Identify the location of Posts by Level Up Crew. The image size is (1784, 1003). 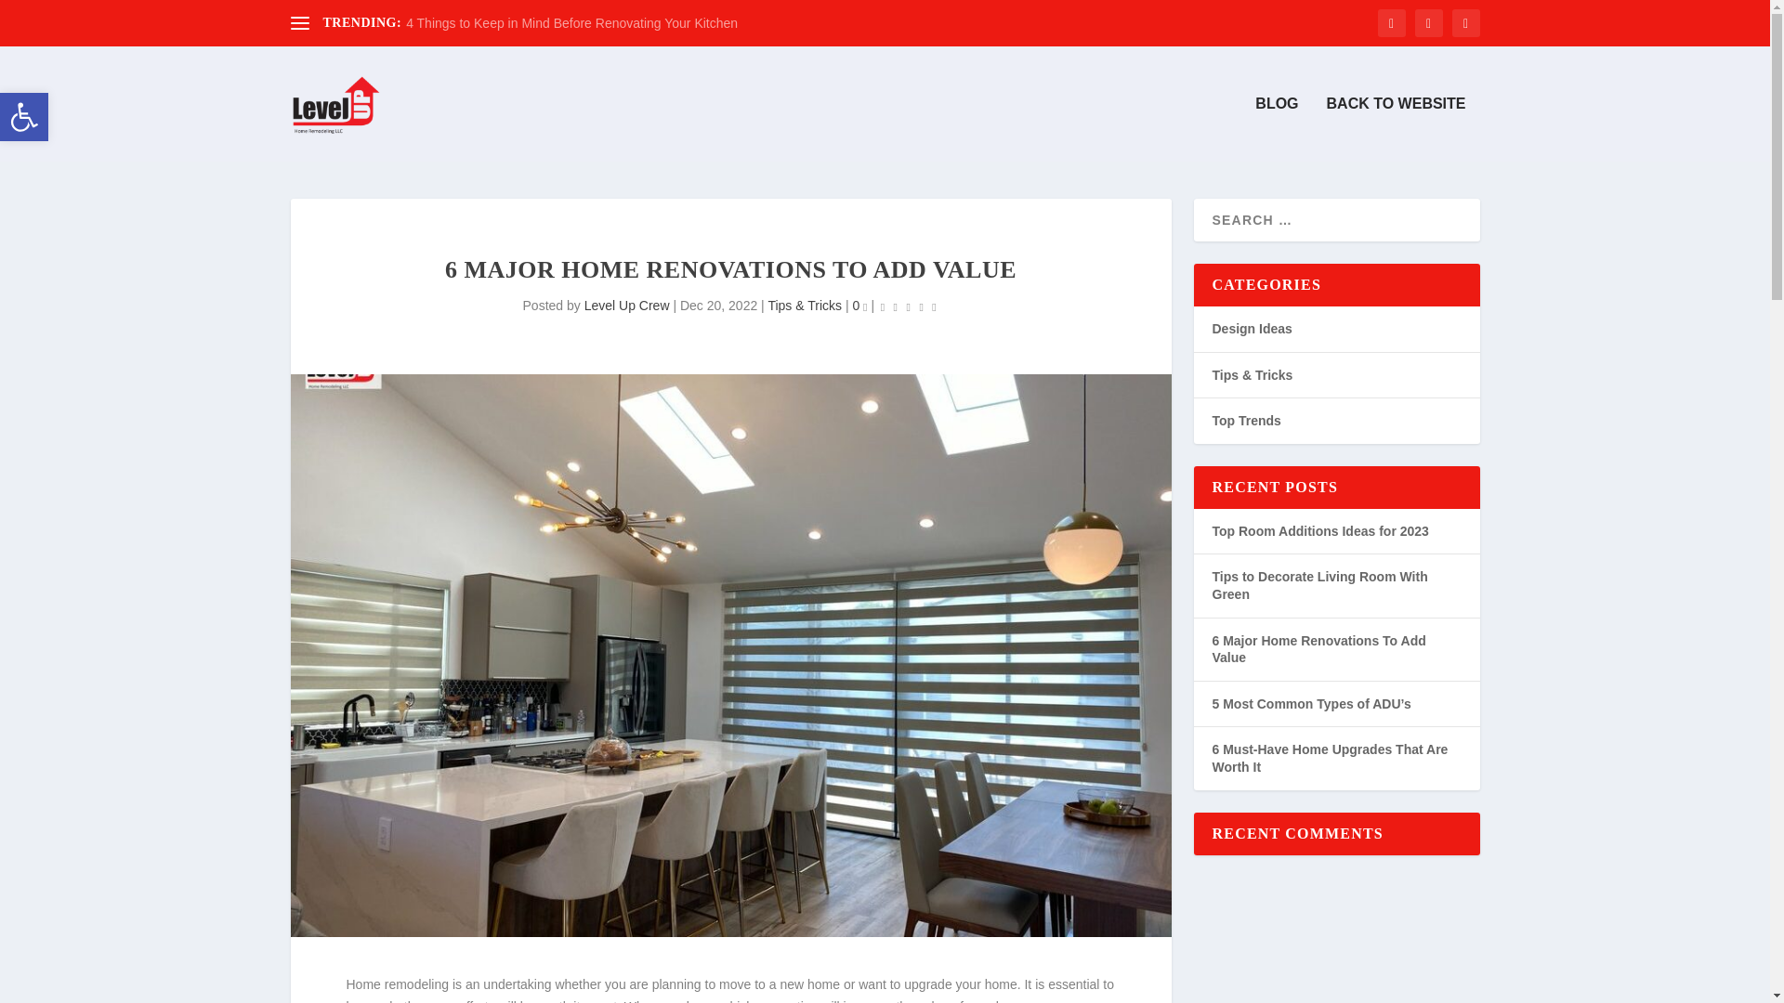
(627, 305).